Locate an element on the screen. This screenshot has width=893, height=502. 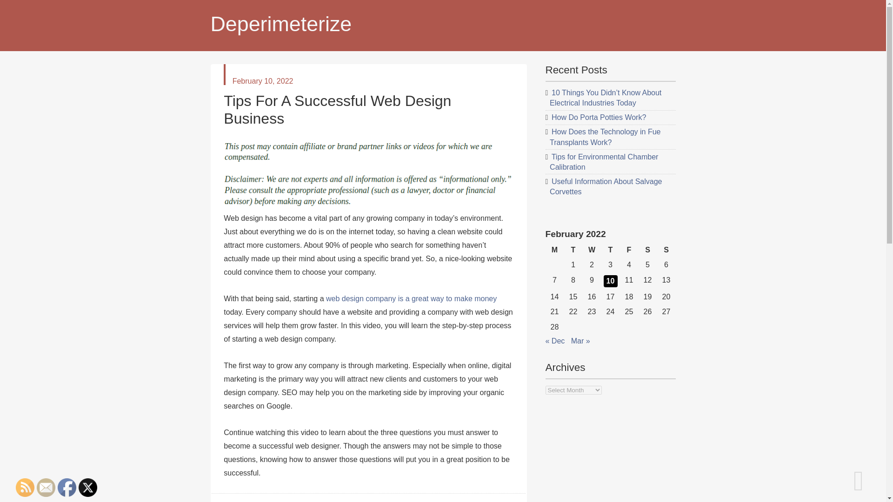
Thursday is located at coordinates (610, 250).